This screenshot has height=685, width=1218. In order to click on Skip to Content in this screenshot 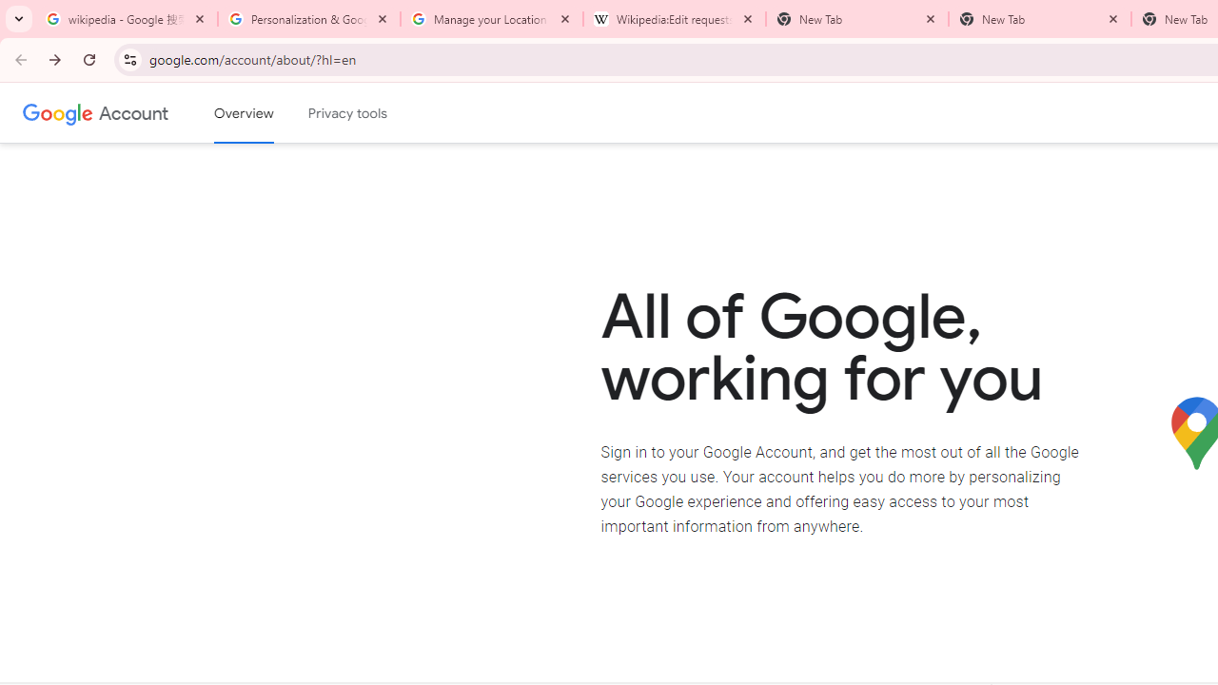, I will do `click(271, 110)`.